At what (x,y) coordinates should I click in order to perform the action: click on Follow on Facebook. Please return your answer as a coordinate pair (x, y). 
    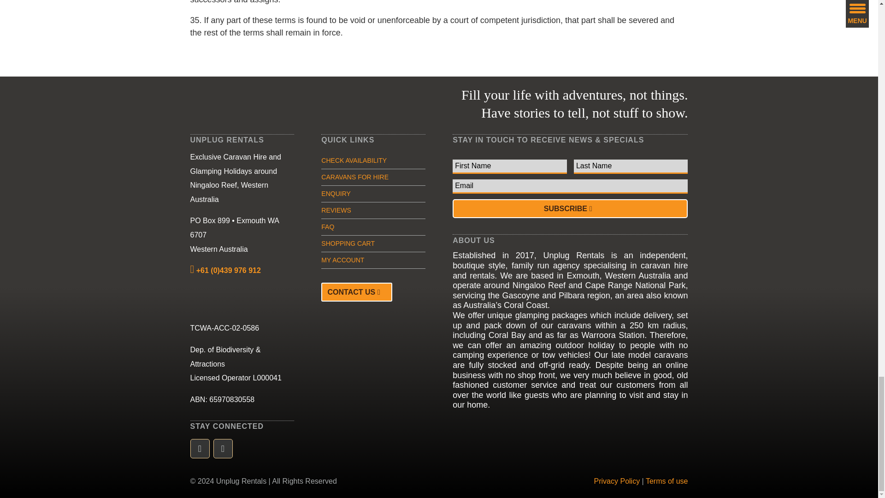
    Looking at the image, I should click on (199, 448).